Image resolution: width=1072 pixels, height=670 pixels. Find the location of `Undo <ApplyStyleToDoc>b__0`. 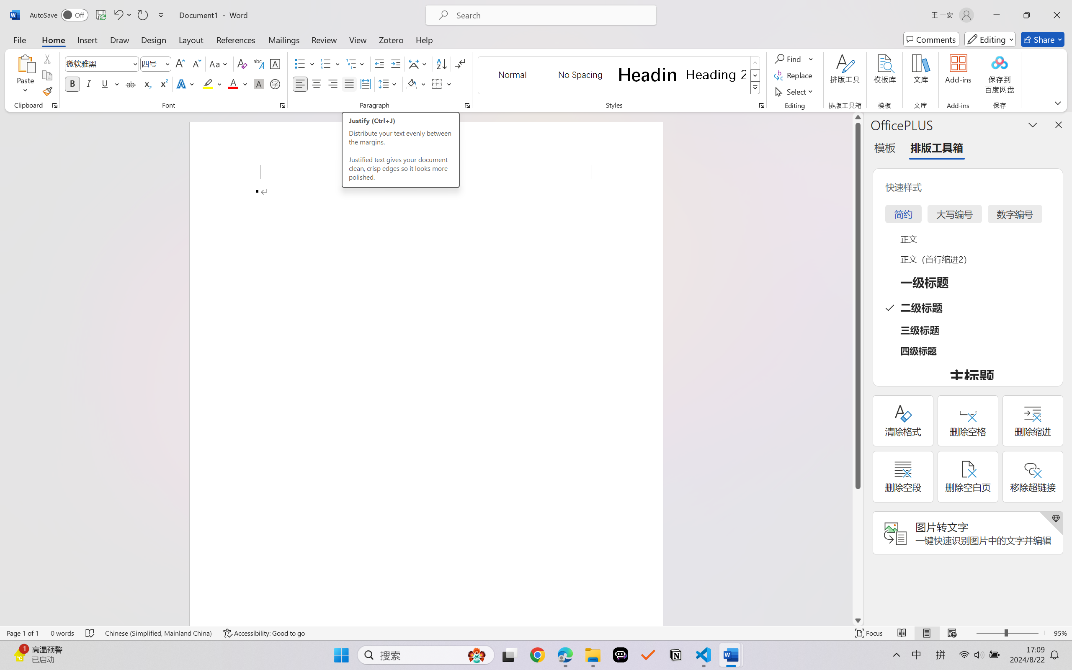

Undo <ApplyStyleToDoc>b__0 is located at coordinates (118, 15).